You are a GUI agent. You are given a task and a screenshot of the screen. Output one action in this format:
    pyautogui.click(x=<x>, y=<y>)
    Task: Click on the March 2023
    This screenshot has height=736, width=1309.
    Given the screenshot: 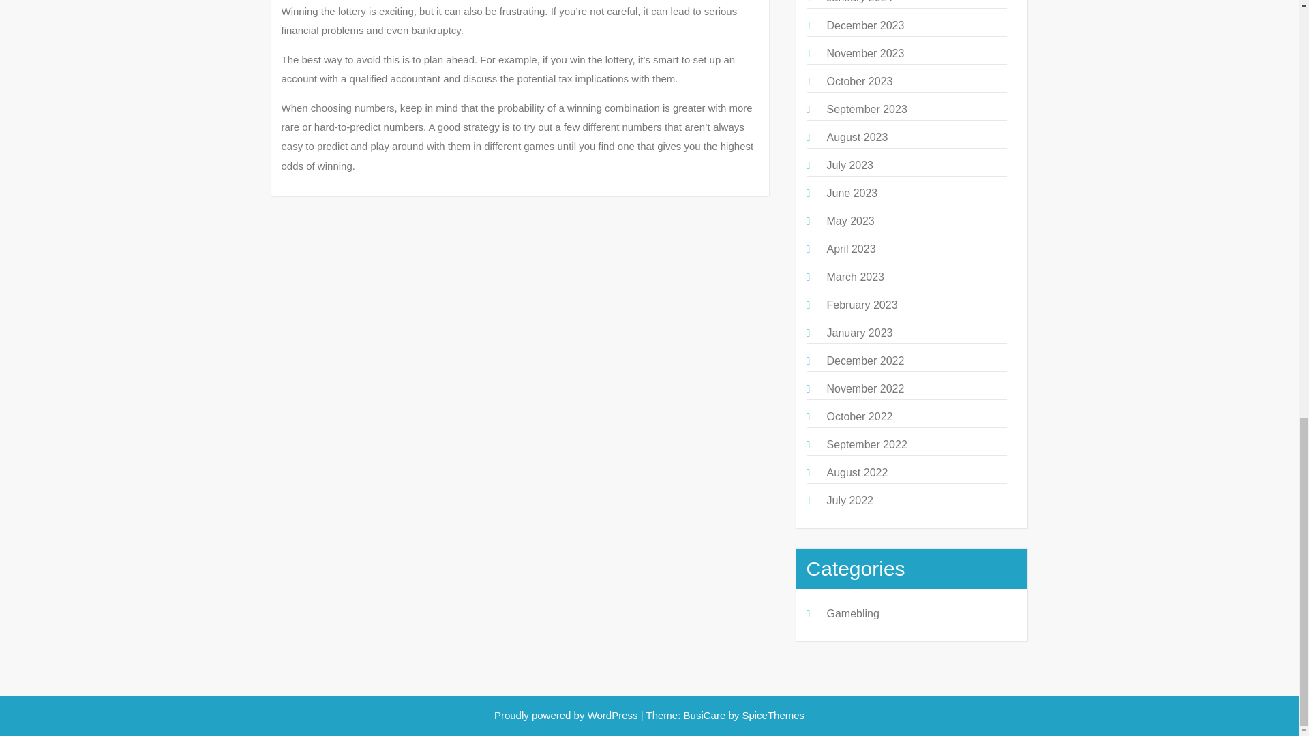 What is the action you would take?
    pyautogui.click(x=855, y=277)
    